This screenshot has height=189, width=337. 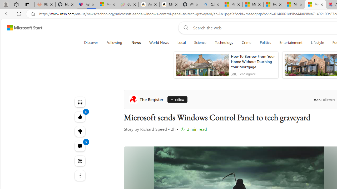 What do you see at coordinates (318, 43) in the screenshot?
I see `Lifestyle` at bounding box center [318, 43].